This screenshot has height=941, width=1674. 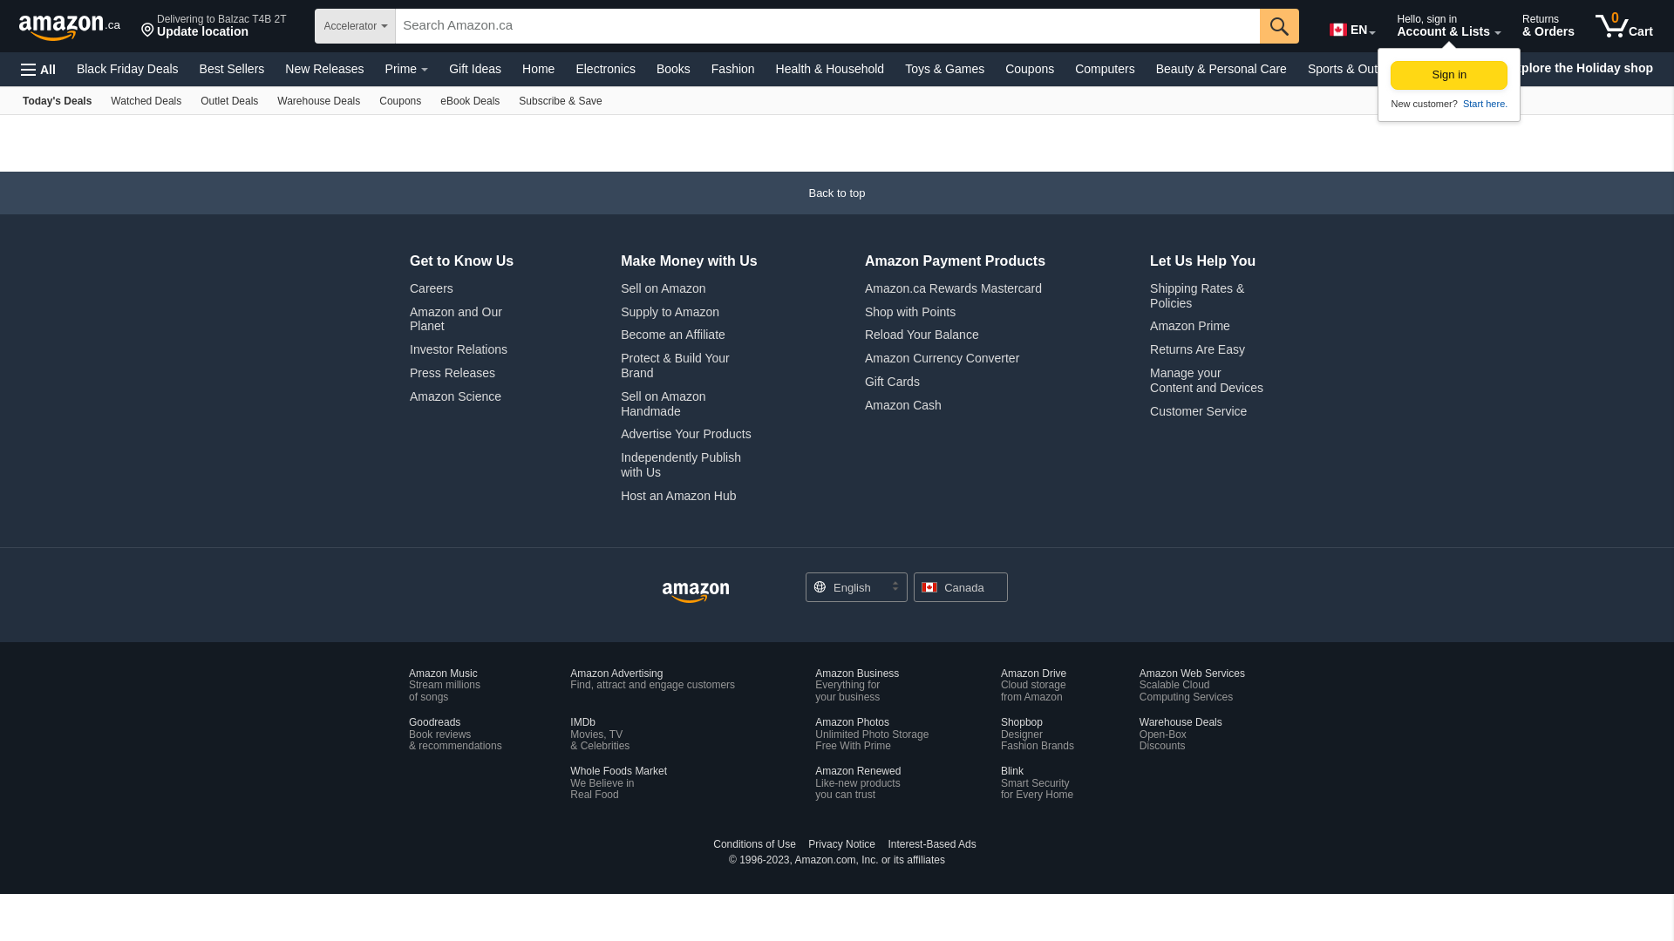 I want to click on Amazon Advertising
Find, attract and engage customers, so click(x=652, y=680).